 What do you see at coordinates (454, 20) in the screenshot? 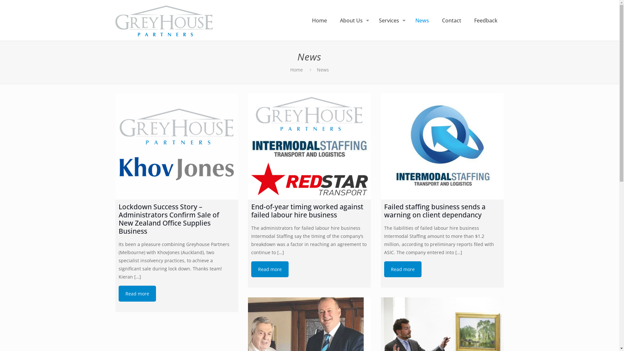
I see `Contact` at bounding box center [454, 20].